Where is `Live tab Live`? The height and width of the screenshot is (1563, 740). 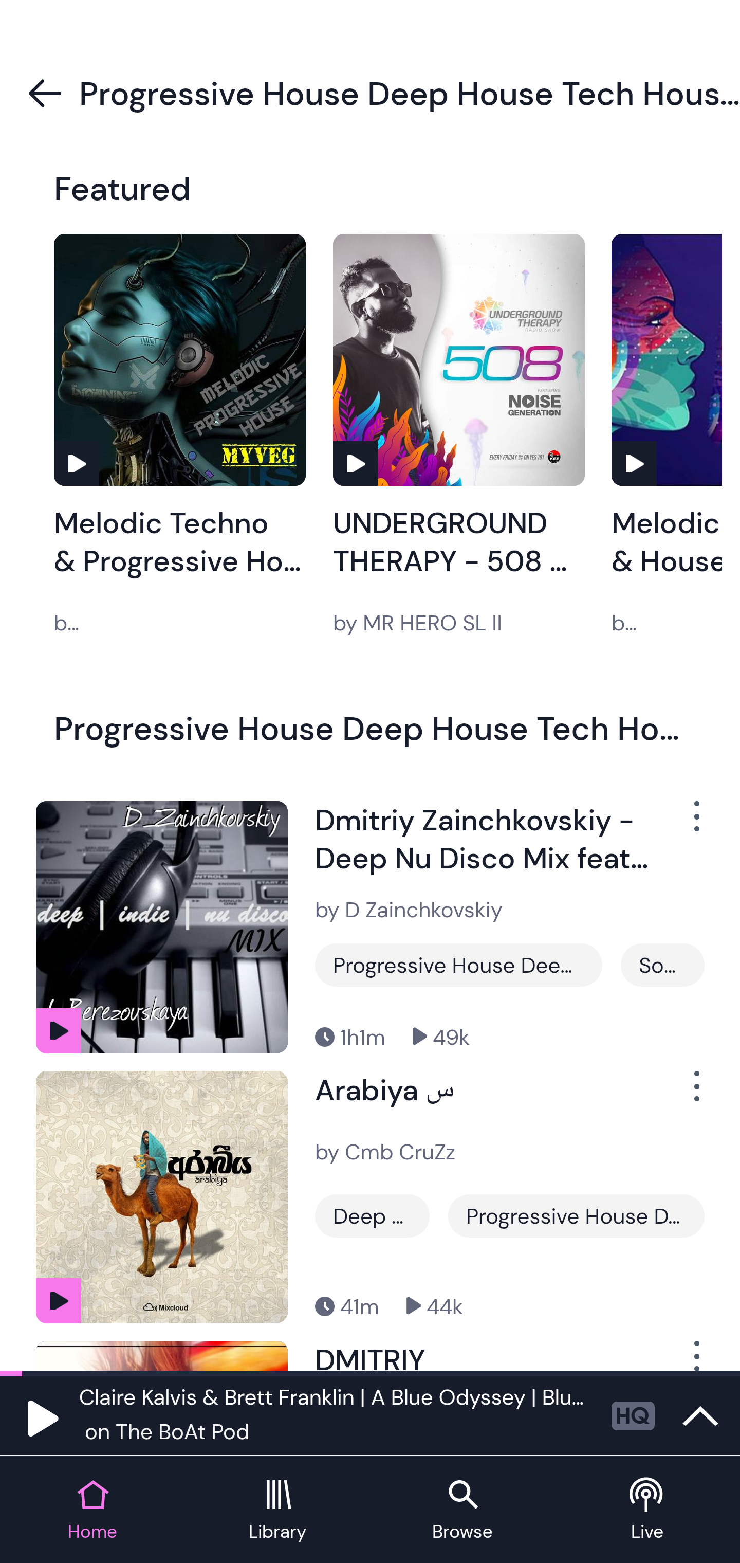
Live tab Live is located at coordinates (647, 1511).